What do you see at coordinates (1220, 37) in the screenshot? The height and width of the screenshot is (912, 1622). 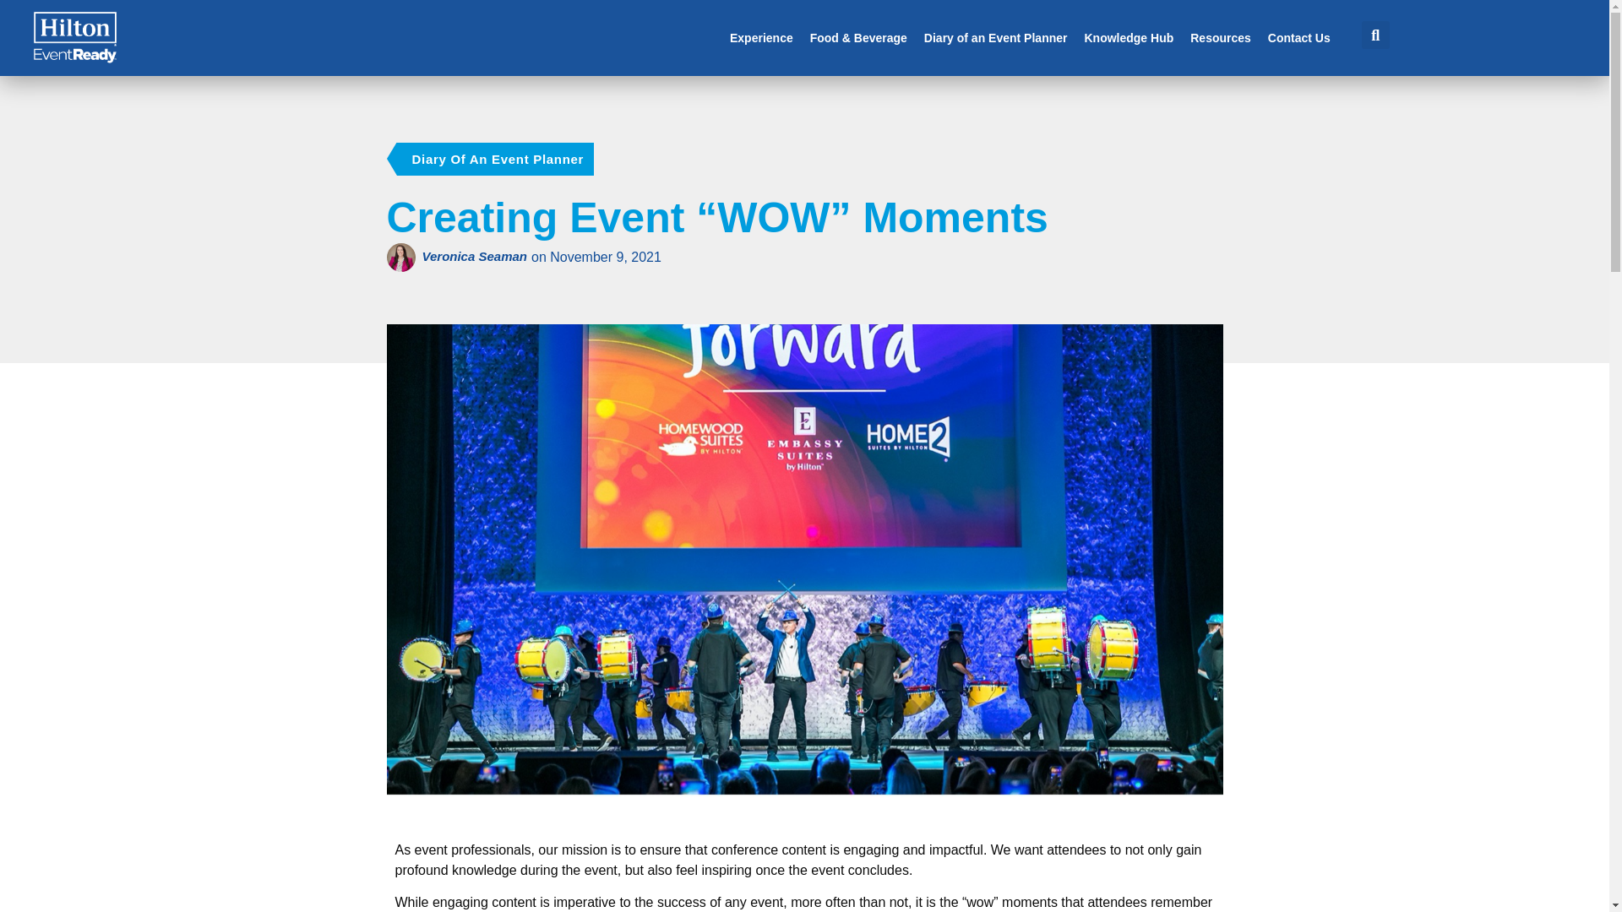 I see `Resources` at bounding box center [1220, 37].